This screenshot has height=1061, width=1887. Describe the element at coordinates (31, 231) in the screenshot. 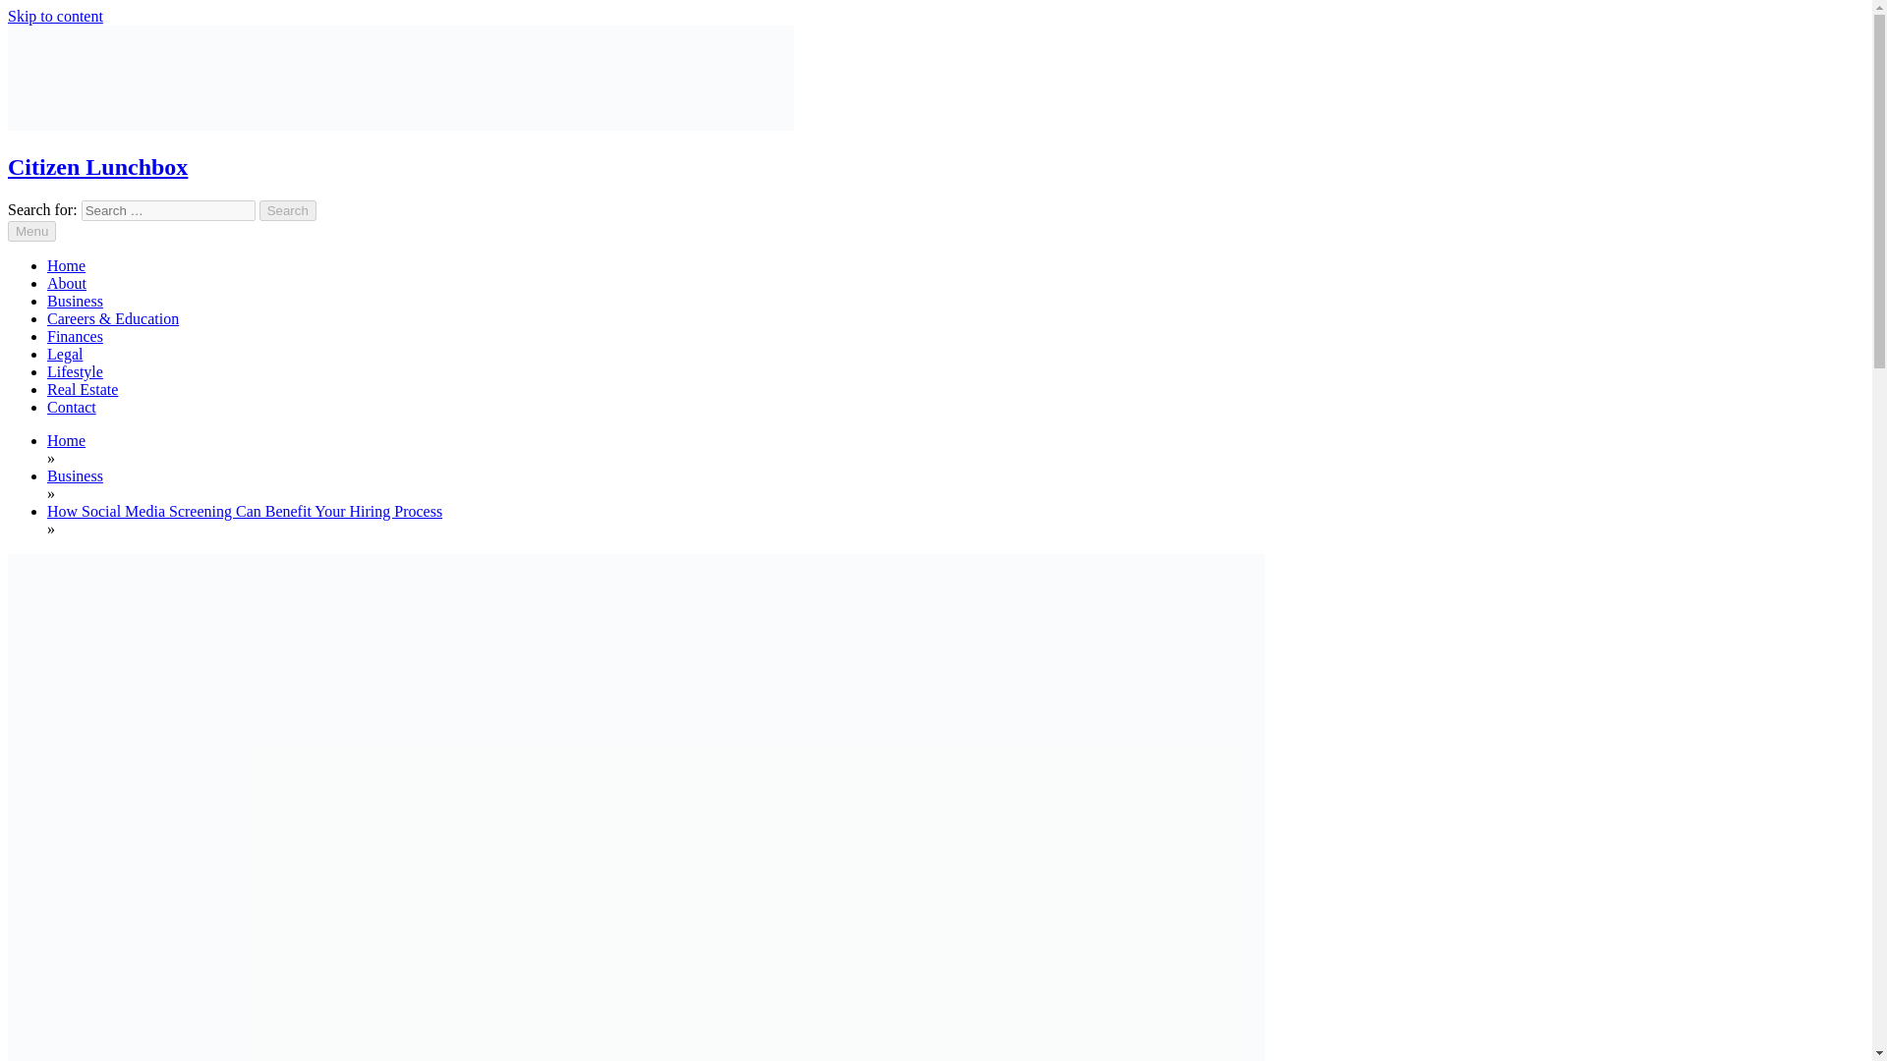

I see `Menu` at that location.